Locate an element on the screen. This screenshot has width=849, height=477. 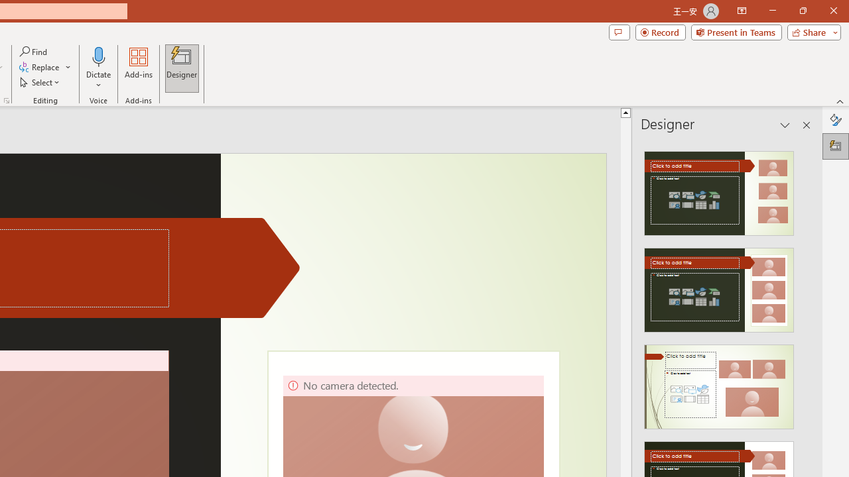
Designer is located at coordinates (836, 146).